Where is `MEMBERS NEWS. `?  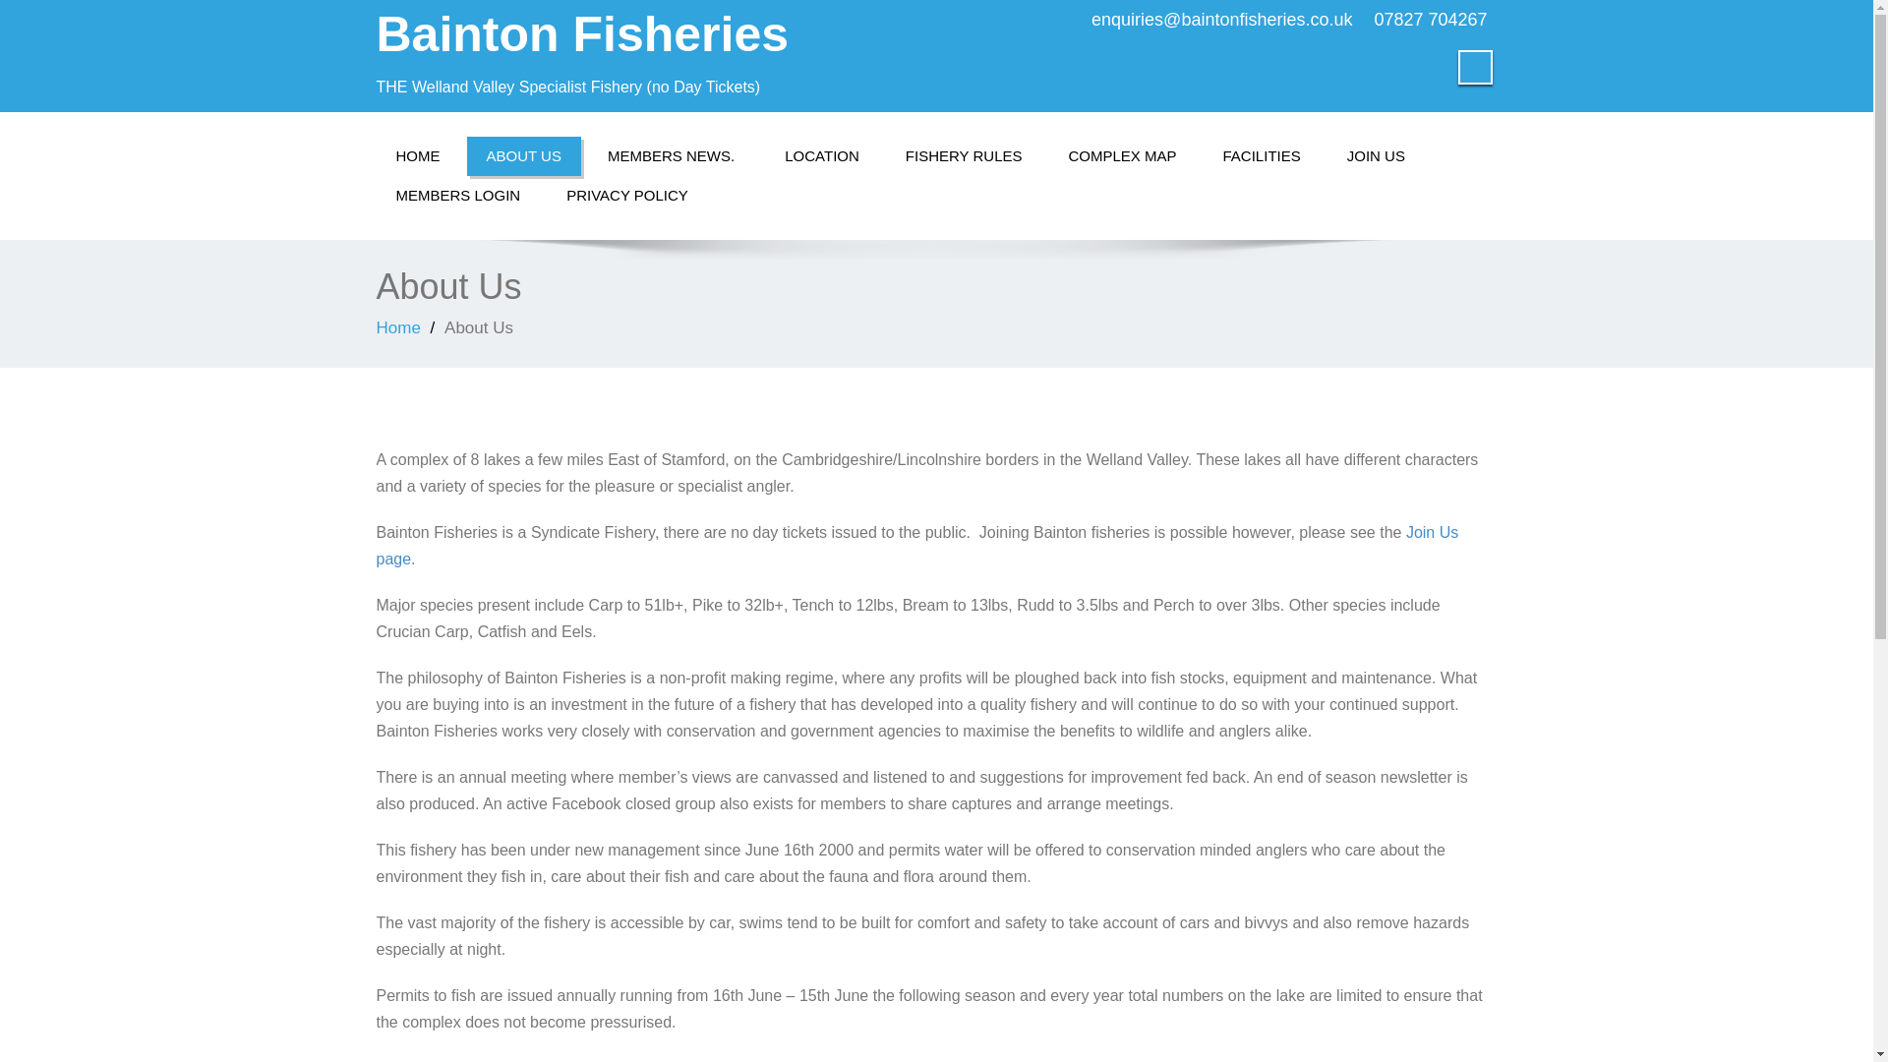
MEMBERS NEWS.  is located at coordinates (673, 156).